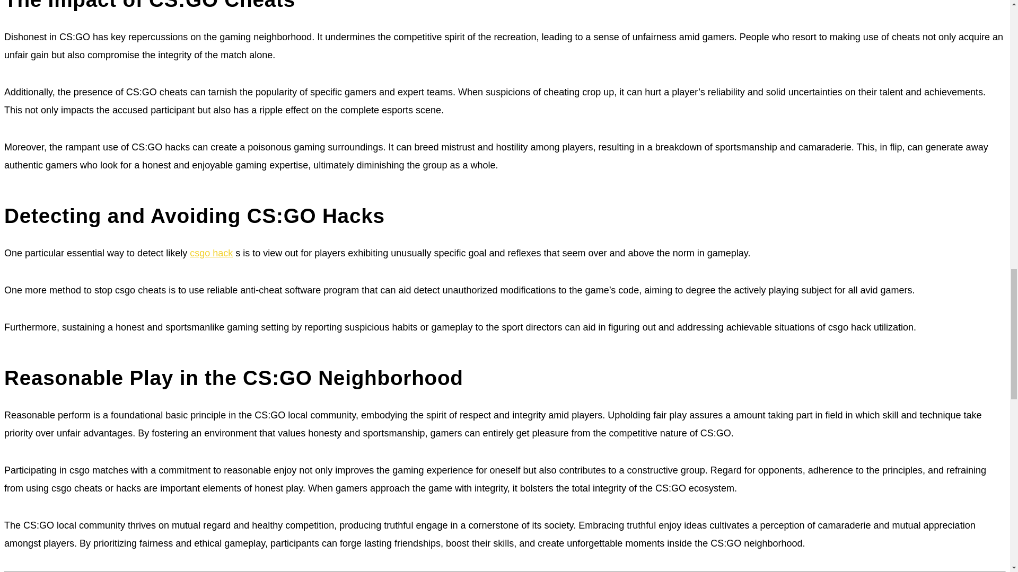 The height and width of the screenshot is (572, 1018). Describe the element at coordinates (211, 253) in the screenshot. I see `csgo hack` at that location.